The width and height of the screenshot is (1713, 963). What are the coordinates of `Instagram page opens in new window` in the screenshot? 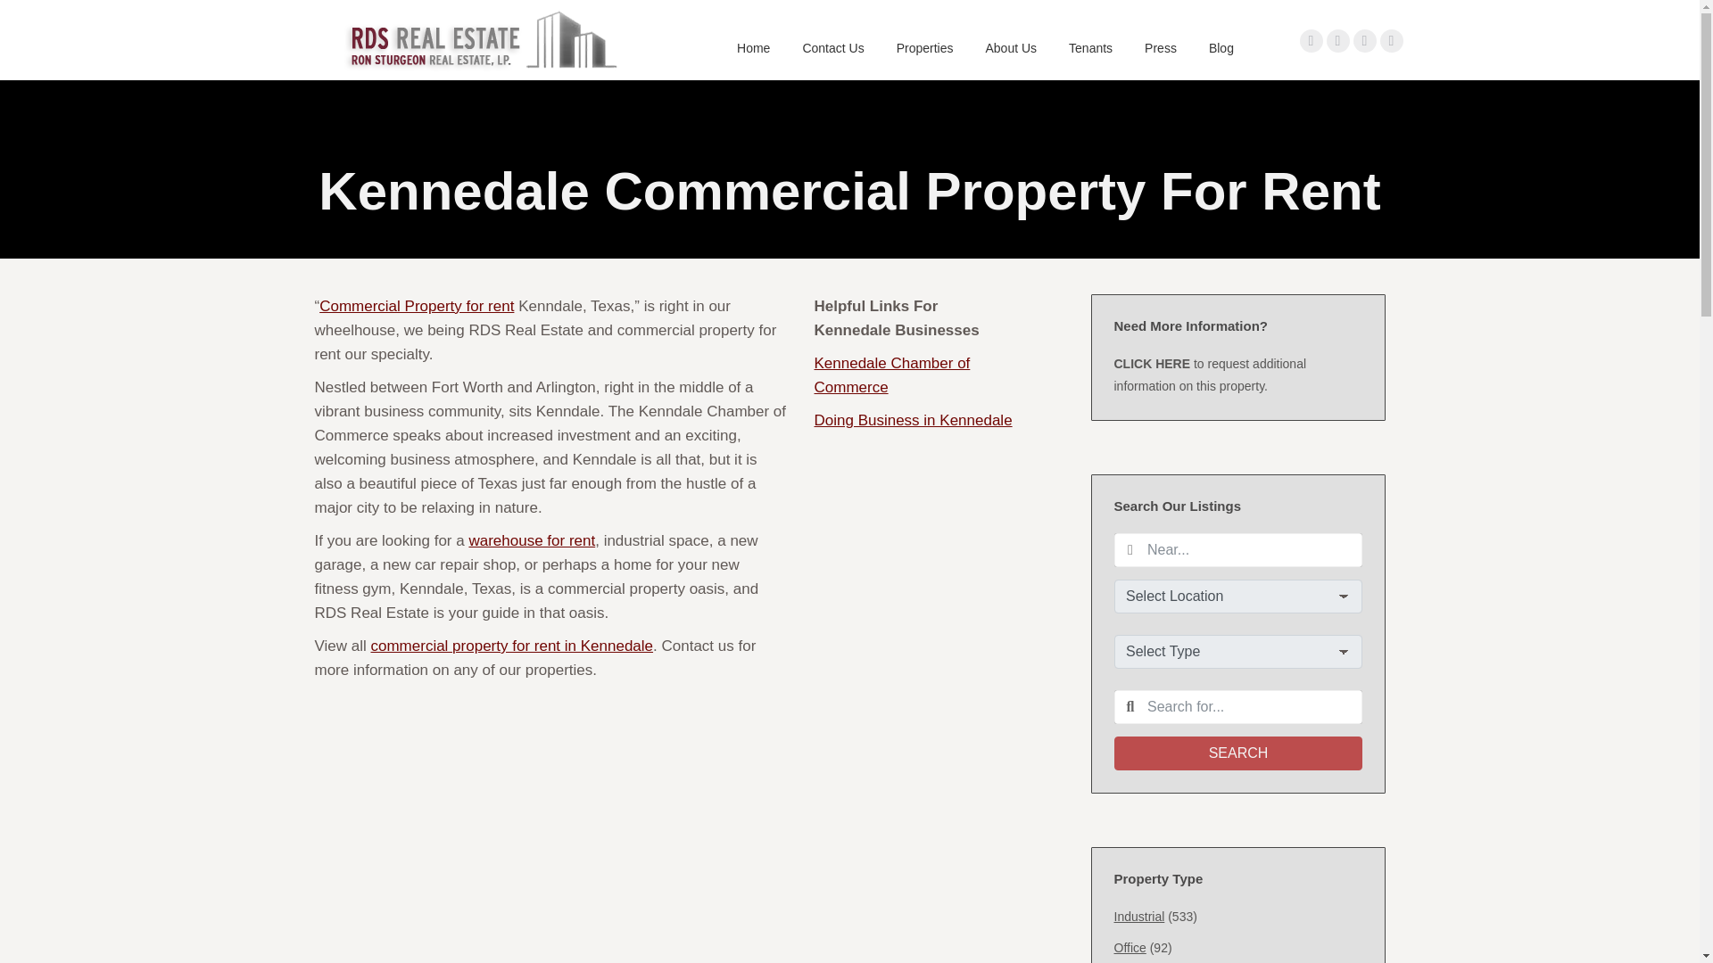 It's located at (1390, 40).